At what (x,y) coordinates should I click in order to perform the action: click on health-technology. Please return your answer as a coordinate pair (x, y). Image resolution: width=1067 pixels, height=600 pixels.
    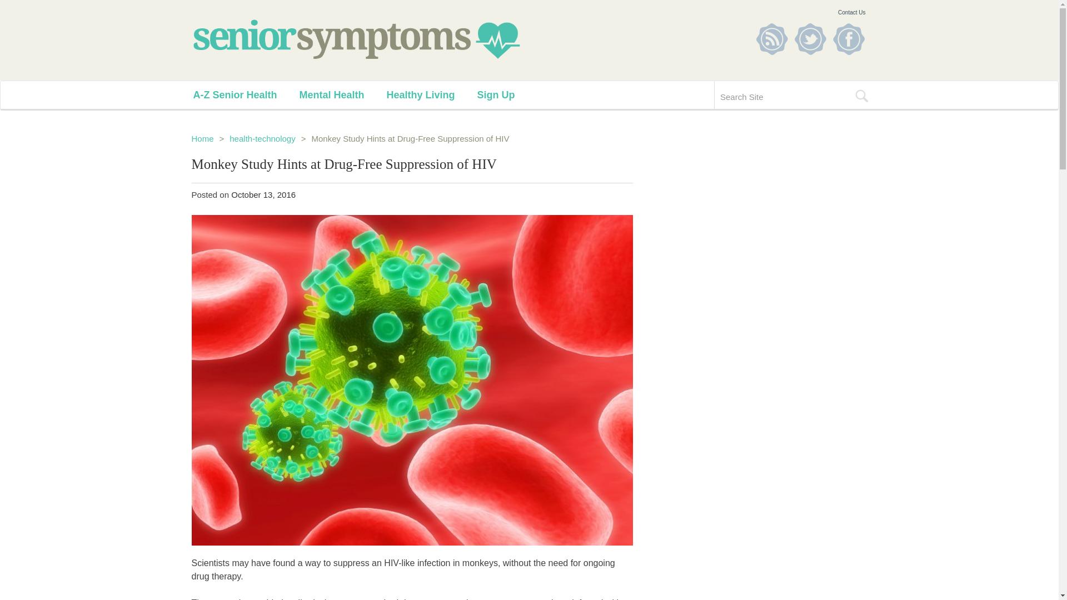
    Looking at the image, I should click on (262, 138).